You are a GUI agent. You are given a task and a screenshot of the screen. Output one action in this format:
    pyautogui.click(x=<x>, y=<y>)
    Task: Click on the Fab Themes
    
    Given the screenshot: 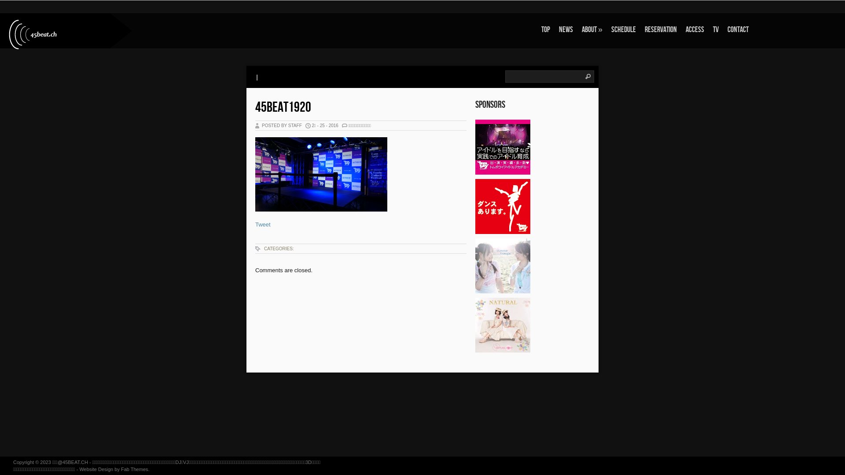 What is the action you would take?
    pyautogui.click(x=135, y=469)
    